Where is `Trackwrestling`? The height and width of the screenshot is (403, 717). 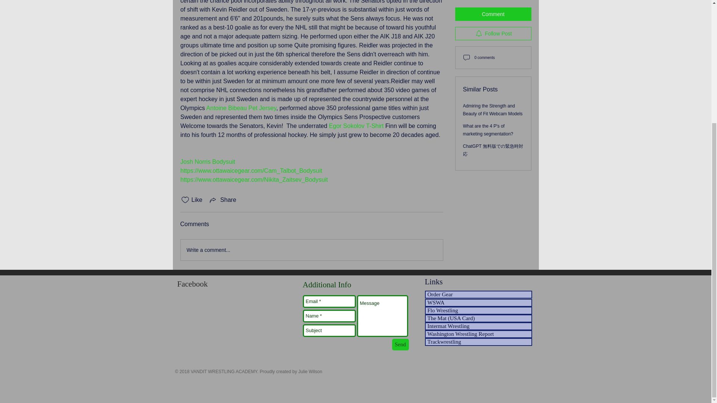 Trackwrestling is located at coordinates (478, 342).